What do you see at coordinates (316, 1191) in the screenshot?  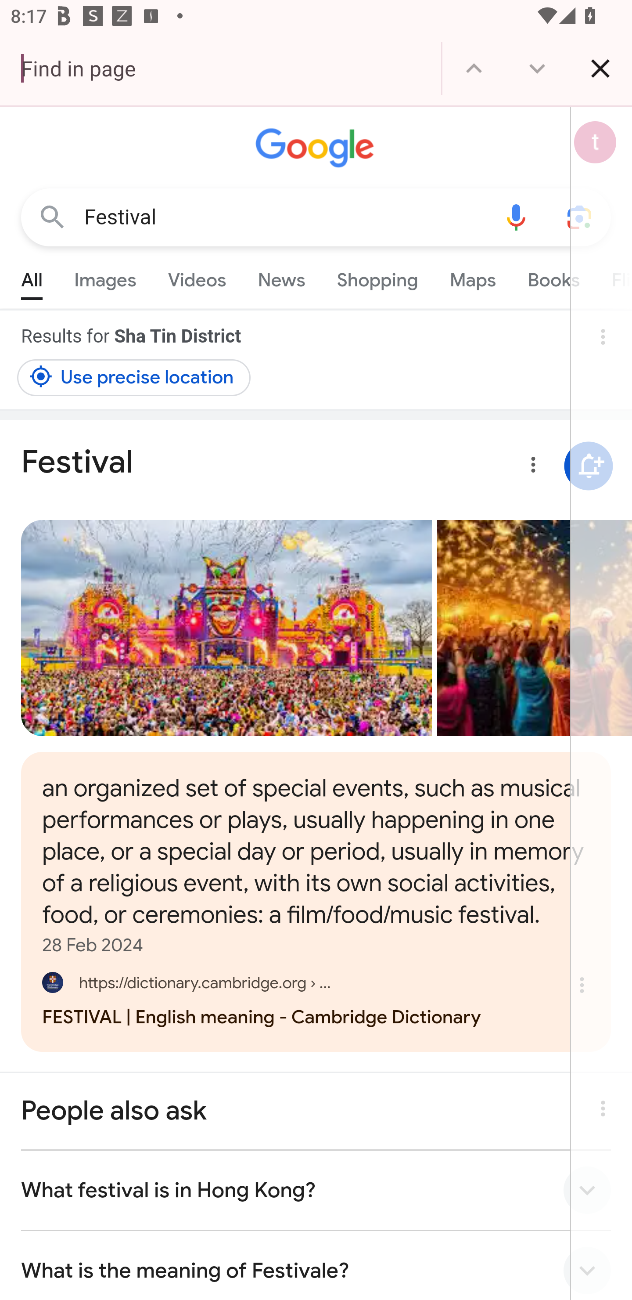 I see `What festival is in Hong Kong?` at bounding box center [316, 1191].